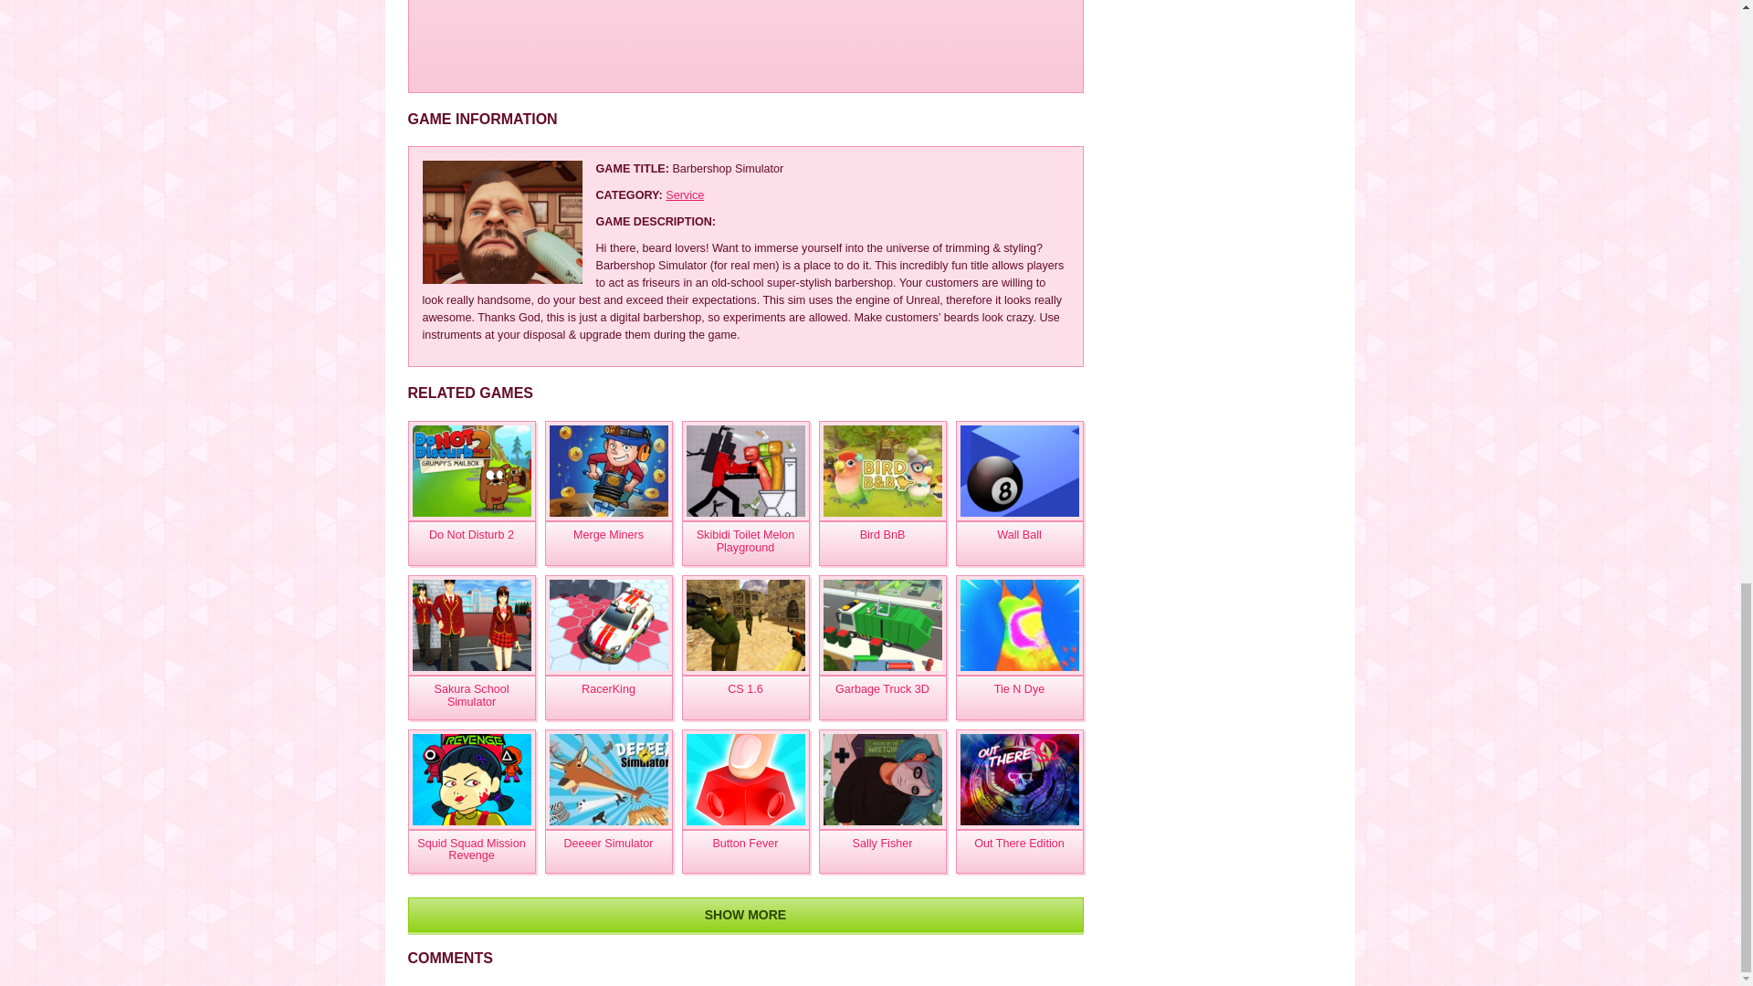 The image size is (1753, 986). I want to click on Do Not Disturb 2, so click(470, 471).